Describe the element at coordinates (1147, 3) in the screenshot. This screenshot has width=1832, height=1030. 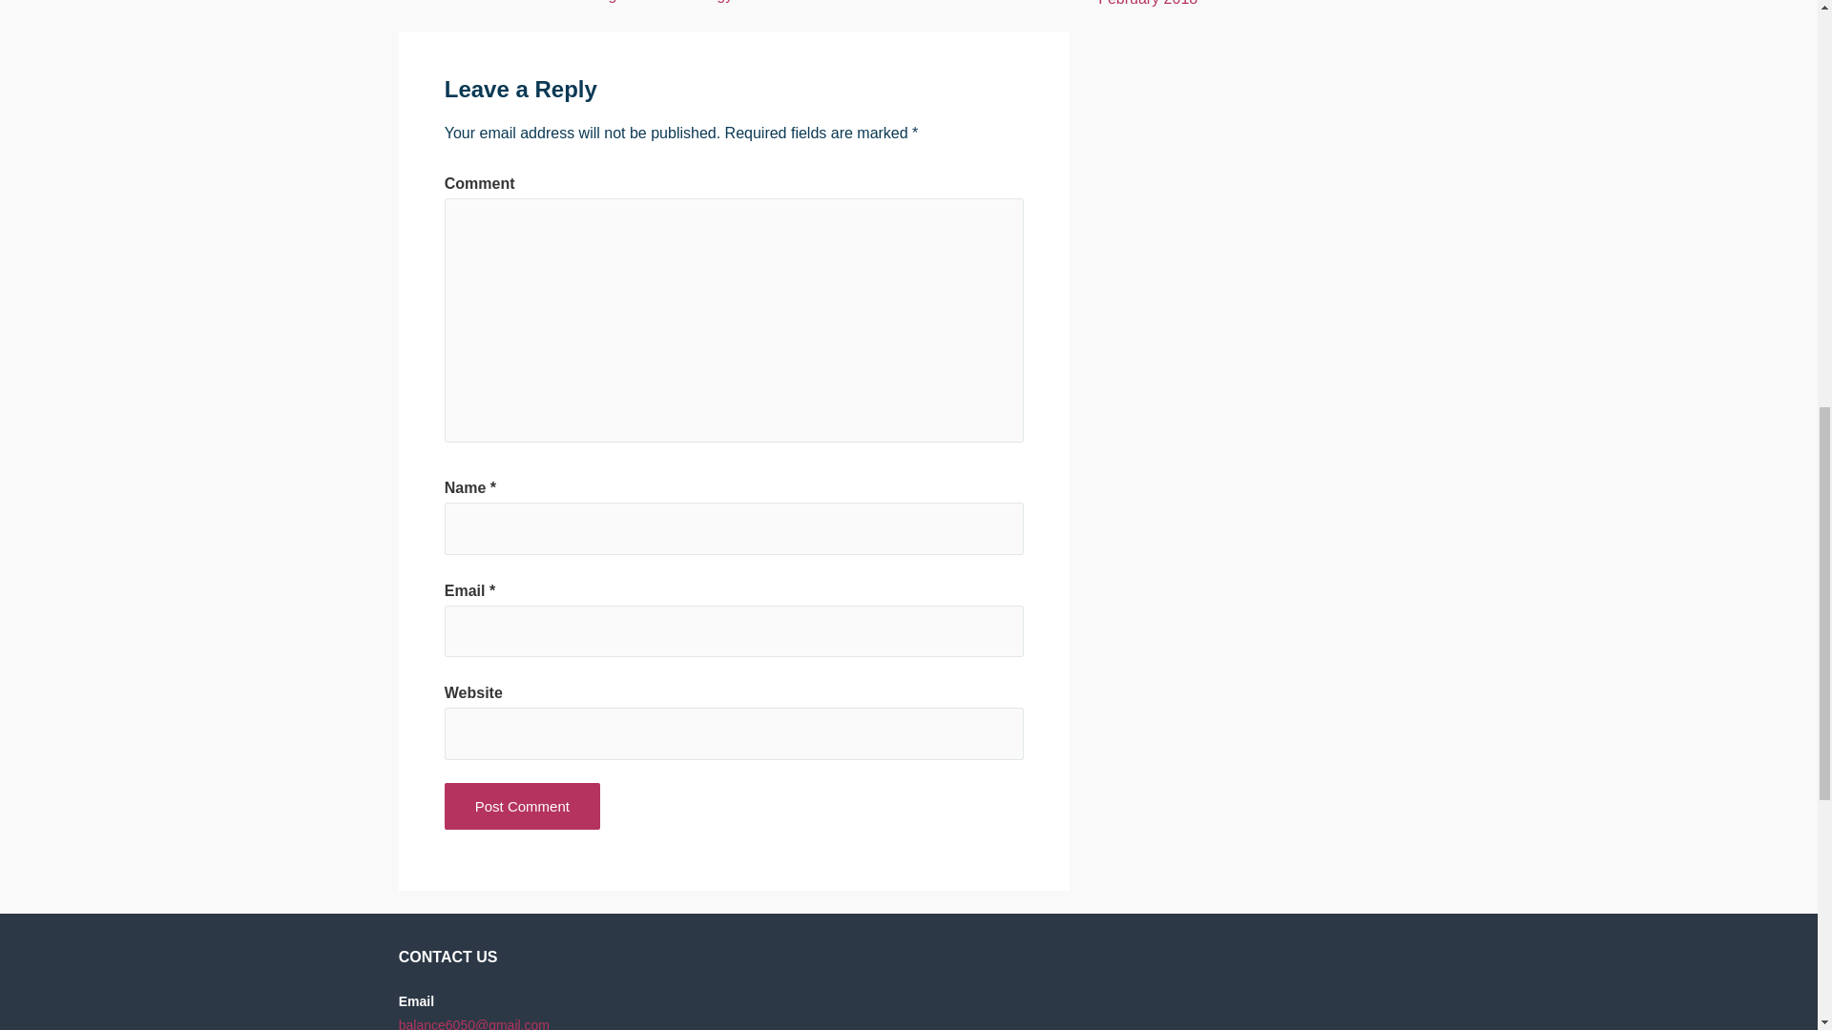
I see `February 2018` at that location.